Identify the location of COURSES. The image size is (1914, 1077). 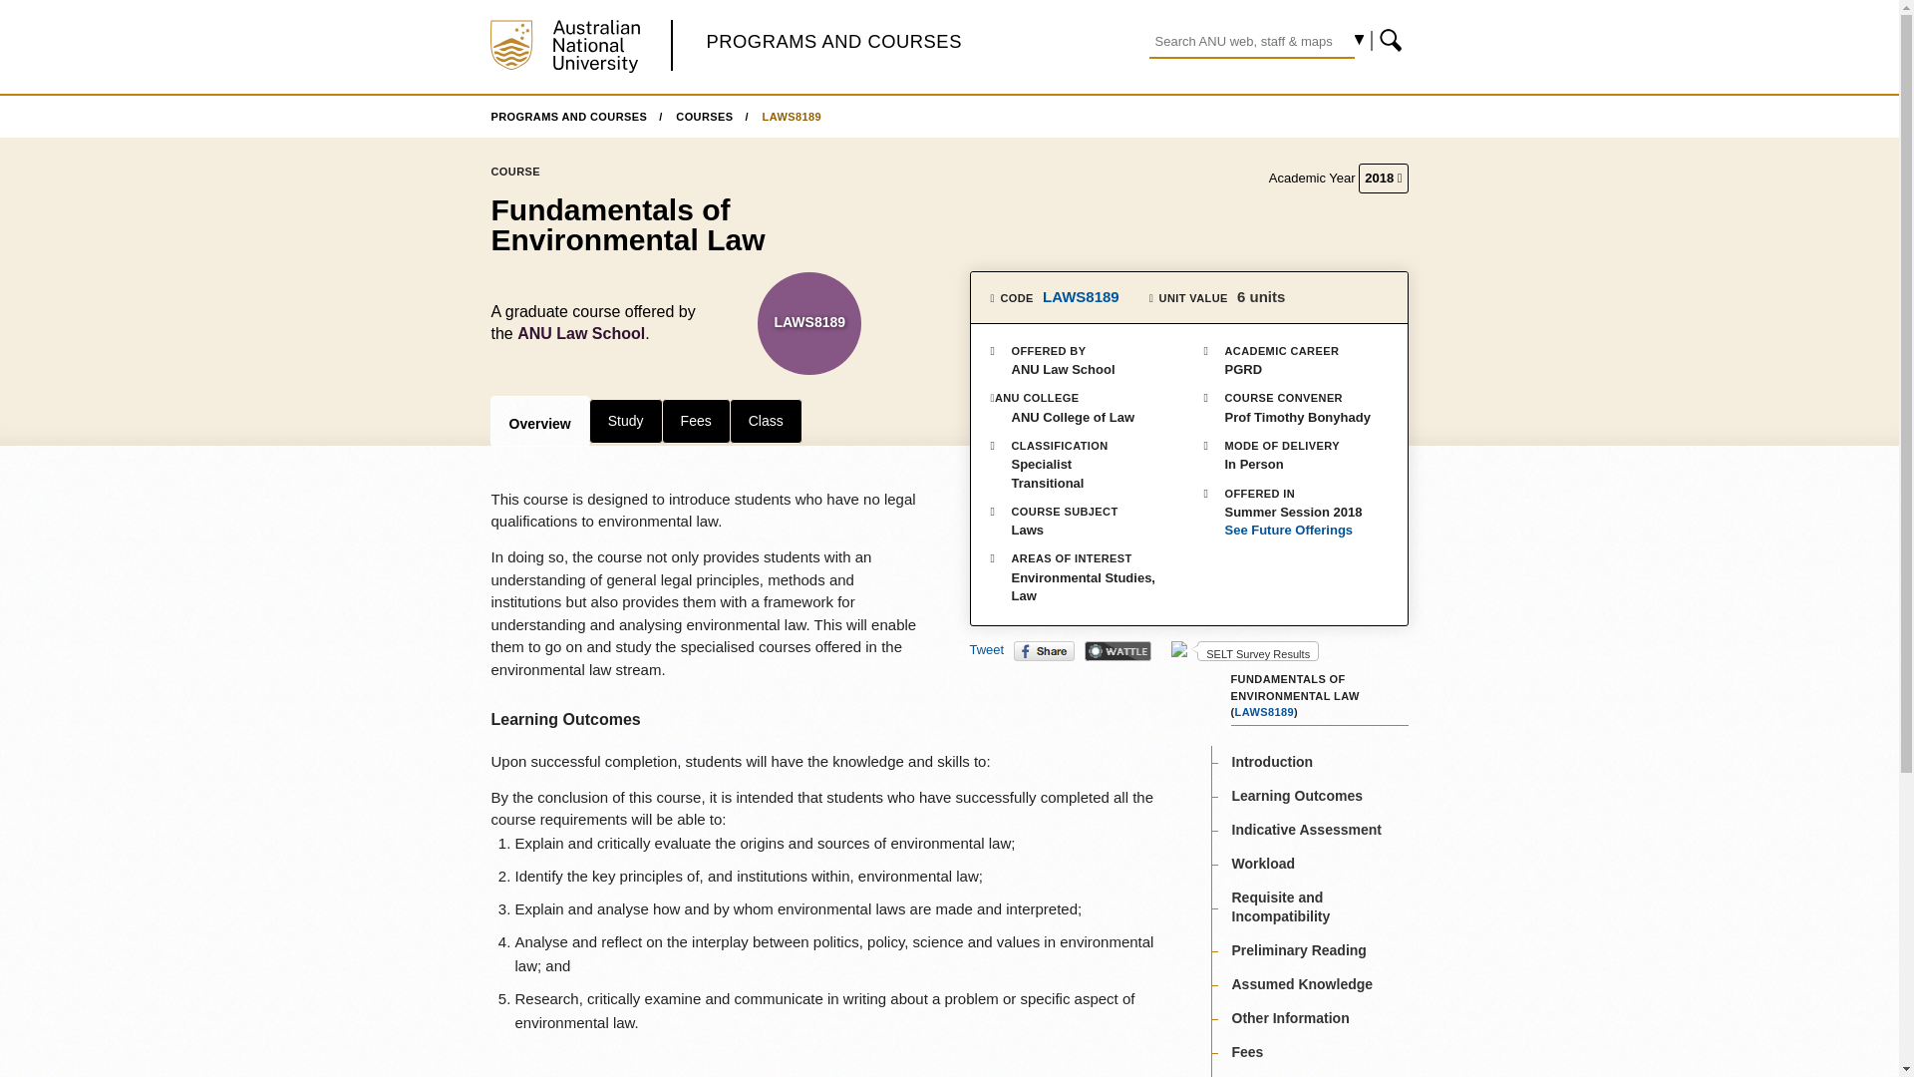
(712, 117).